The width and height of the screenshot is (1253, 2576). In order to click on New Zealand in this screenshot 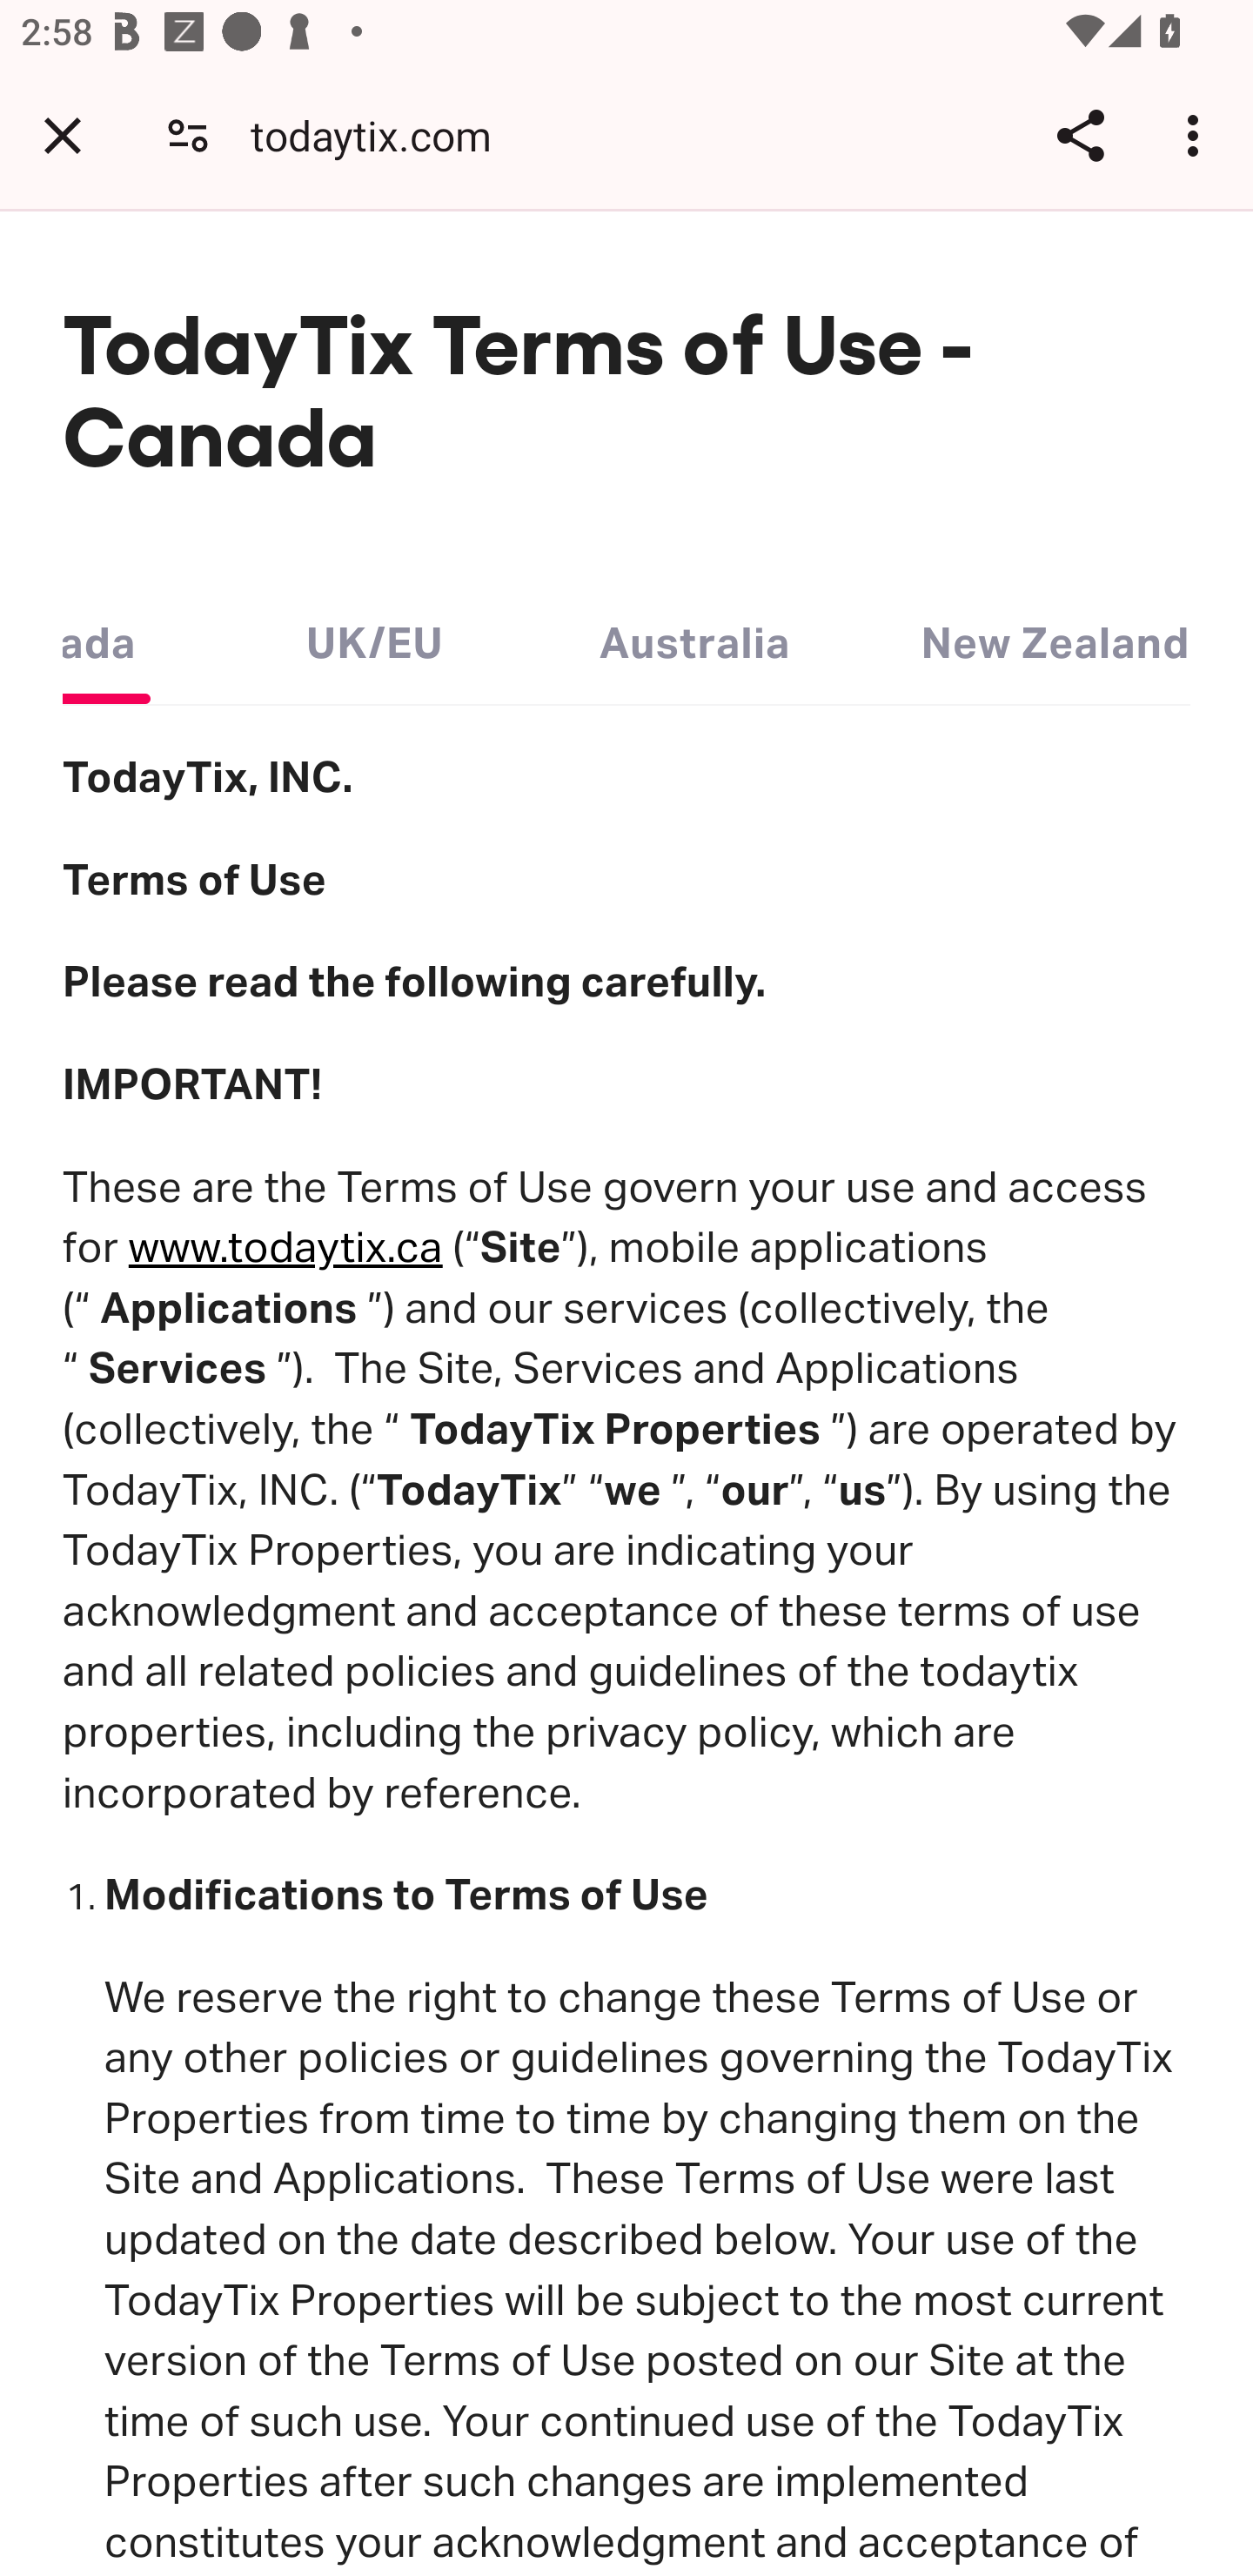, I will do `click(1055, 636)`.